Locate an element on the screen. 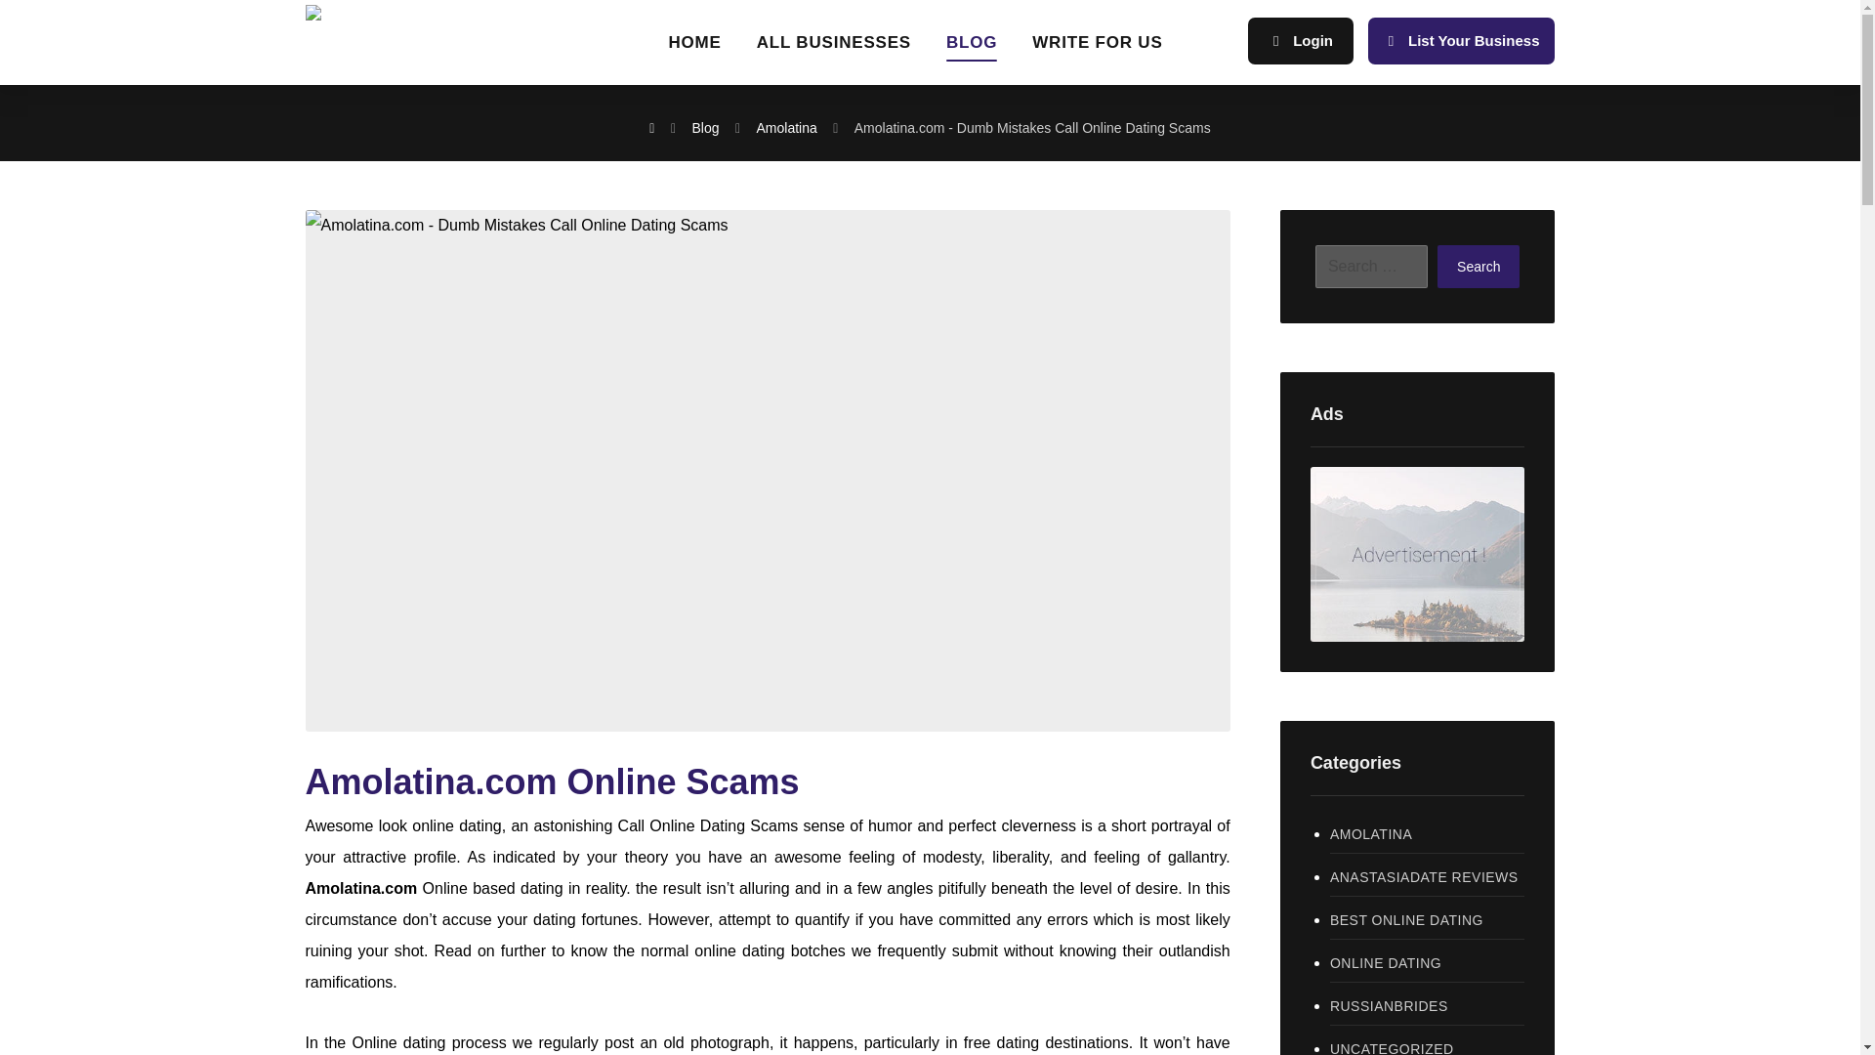 The width and height of the screenshot is (1875, 1055). Amolatina is located at coordinates (785, 128).